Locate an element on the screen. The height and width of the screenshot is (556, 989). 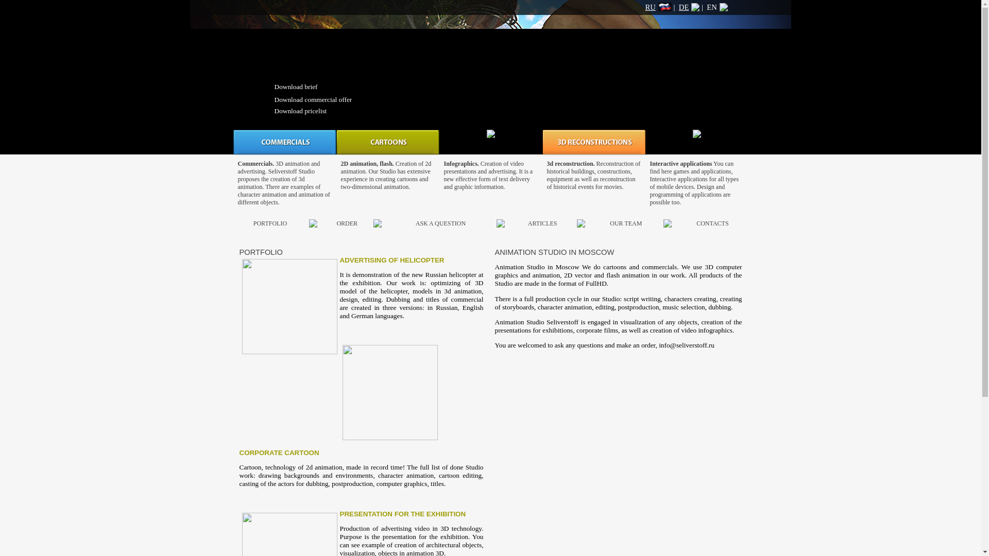
Download pricelist is located at coordinates (300, 111).